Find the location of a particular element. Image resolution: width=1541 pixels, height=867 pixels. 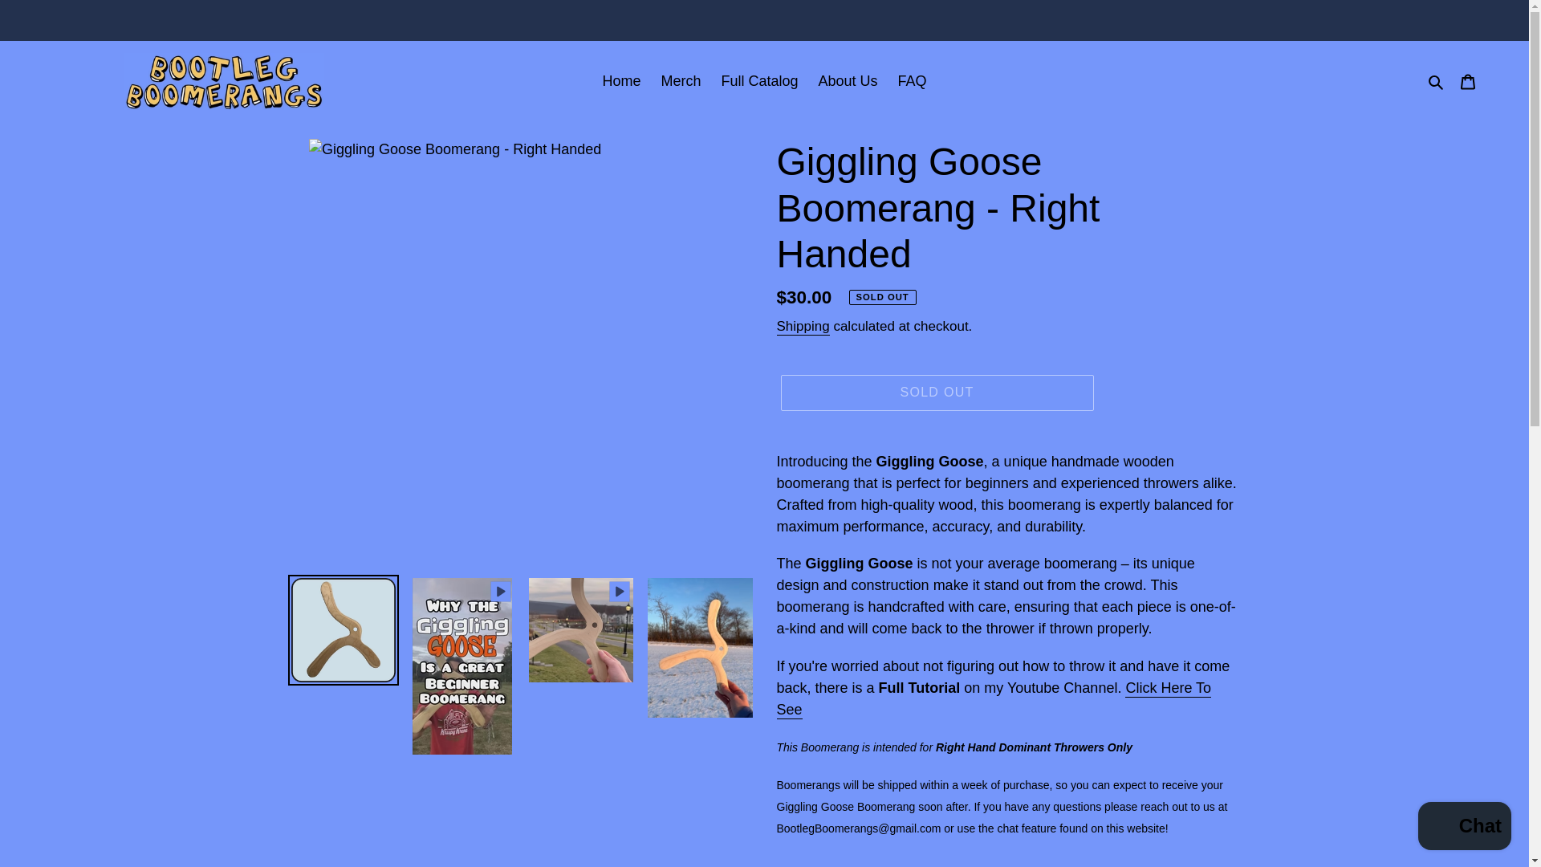

About Us is located at coordinates (848, 81).